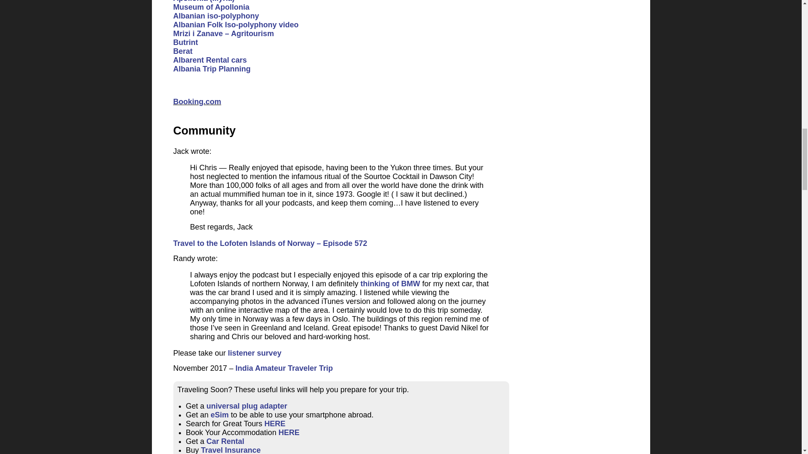  What do you see at coordinates (236, 24) in the screenshot?
I see `Albanian Folk Iso-polyphony video` at bounding box center [236, 24].